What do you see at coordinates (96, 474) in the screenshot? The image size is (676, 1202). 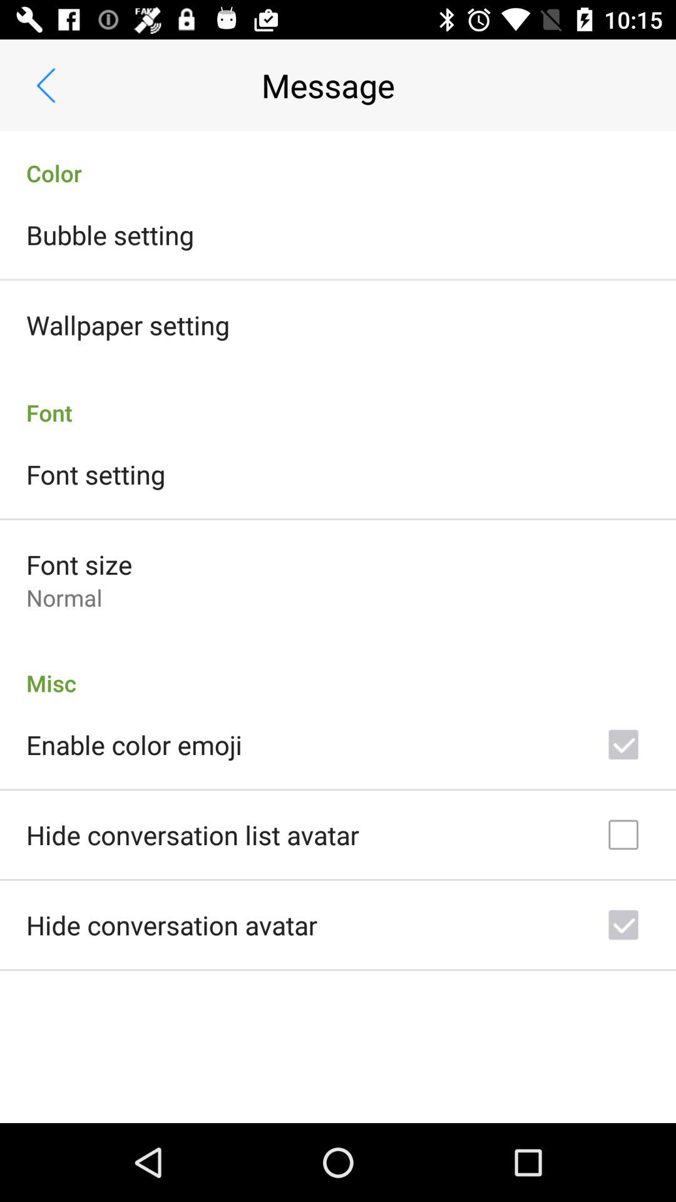 I see `select the icon above font size` at bounding box center [96, 474].